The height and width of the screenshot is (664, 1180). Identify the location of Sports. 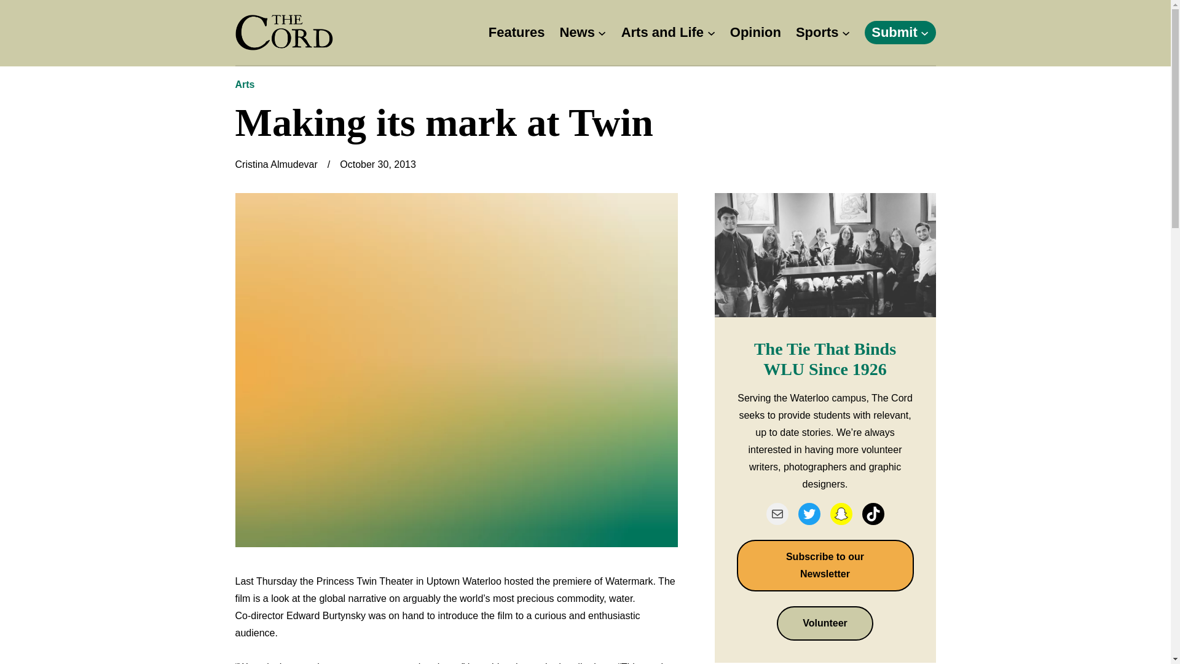
(817, 33).